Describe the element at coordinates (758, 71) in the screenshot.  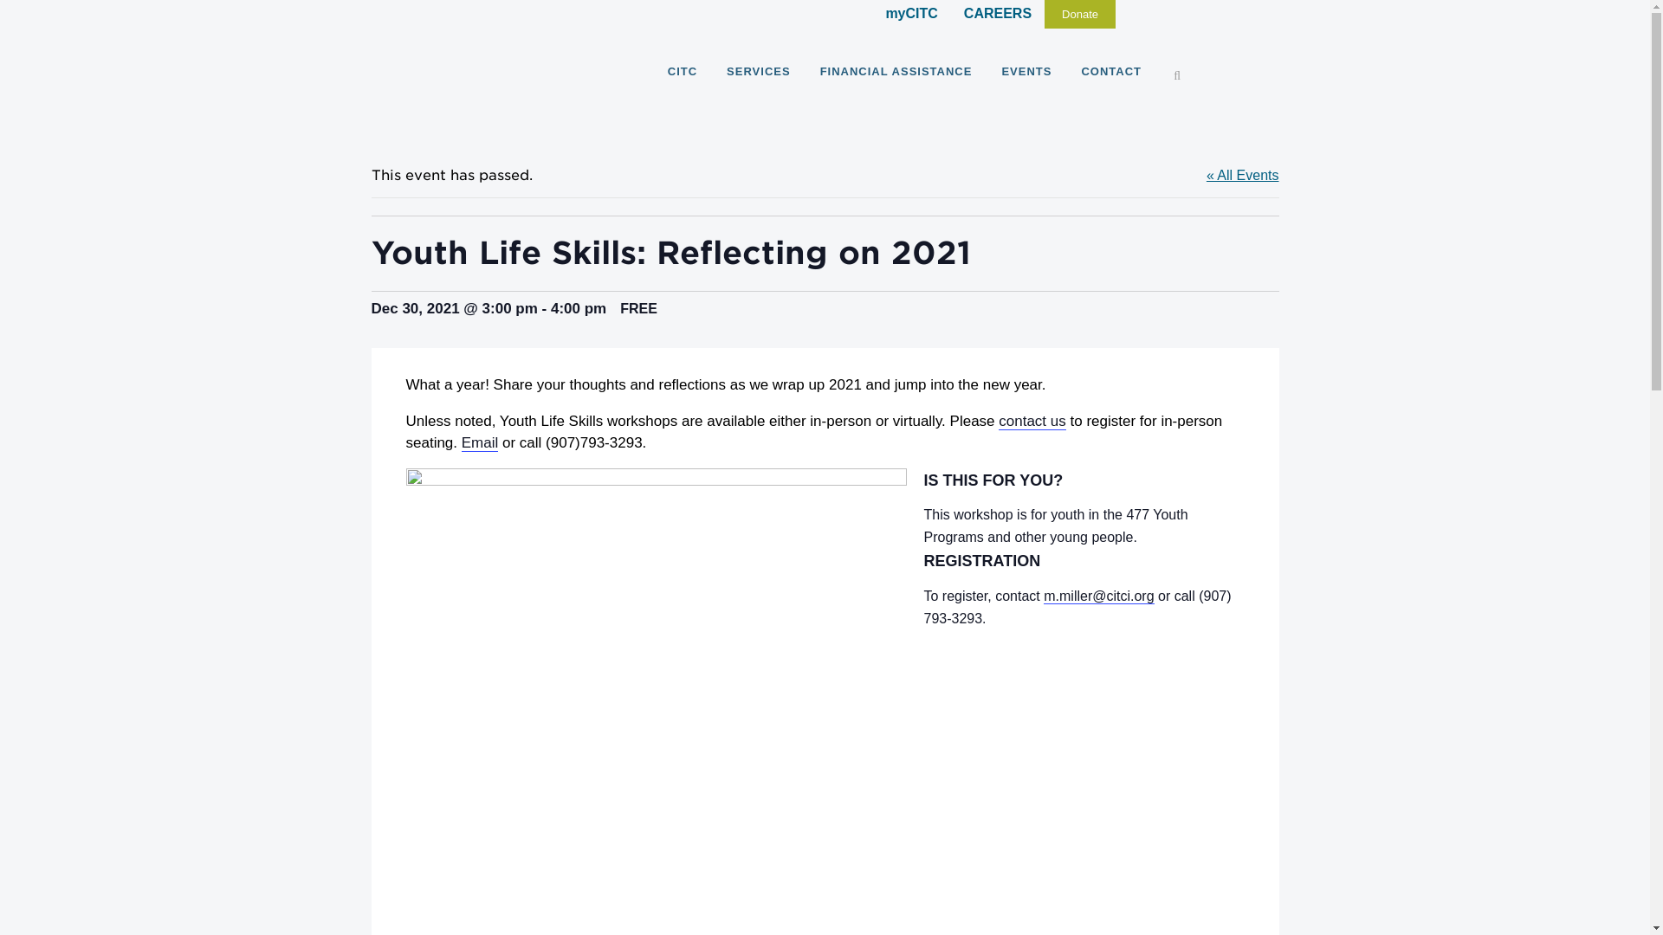
I see `SERVICES` at that location.